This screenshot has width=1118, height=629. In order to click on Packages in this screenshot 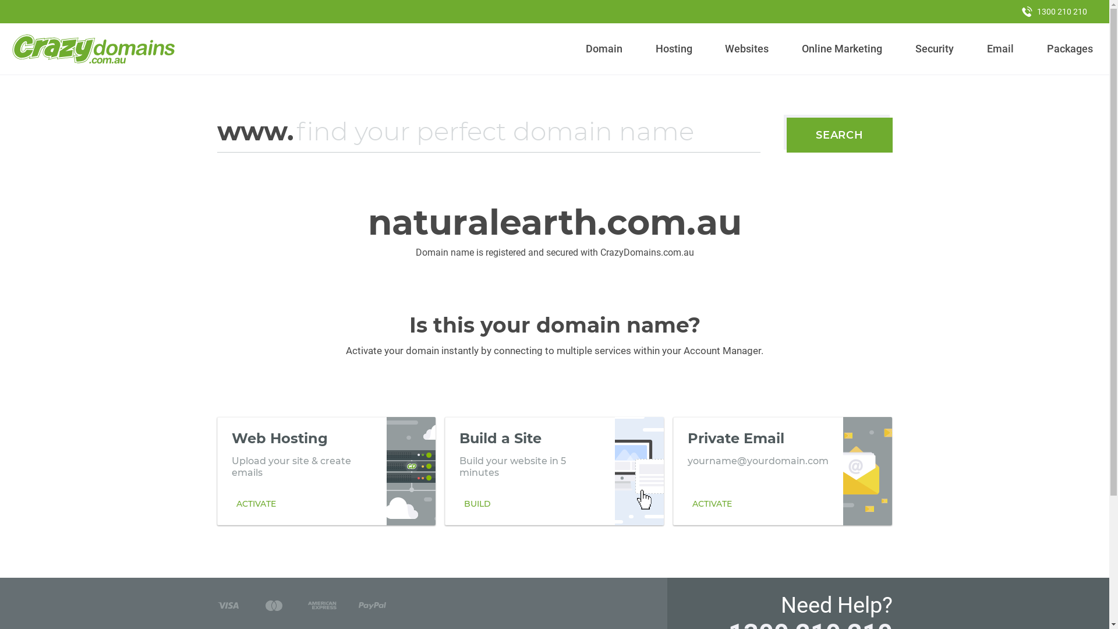, I will do `click(1070, 49)`.